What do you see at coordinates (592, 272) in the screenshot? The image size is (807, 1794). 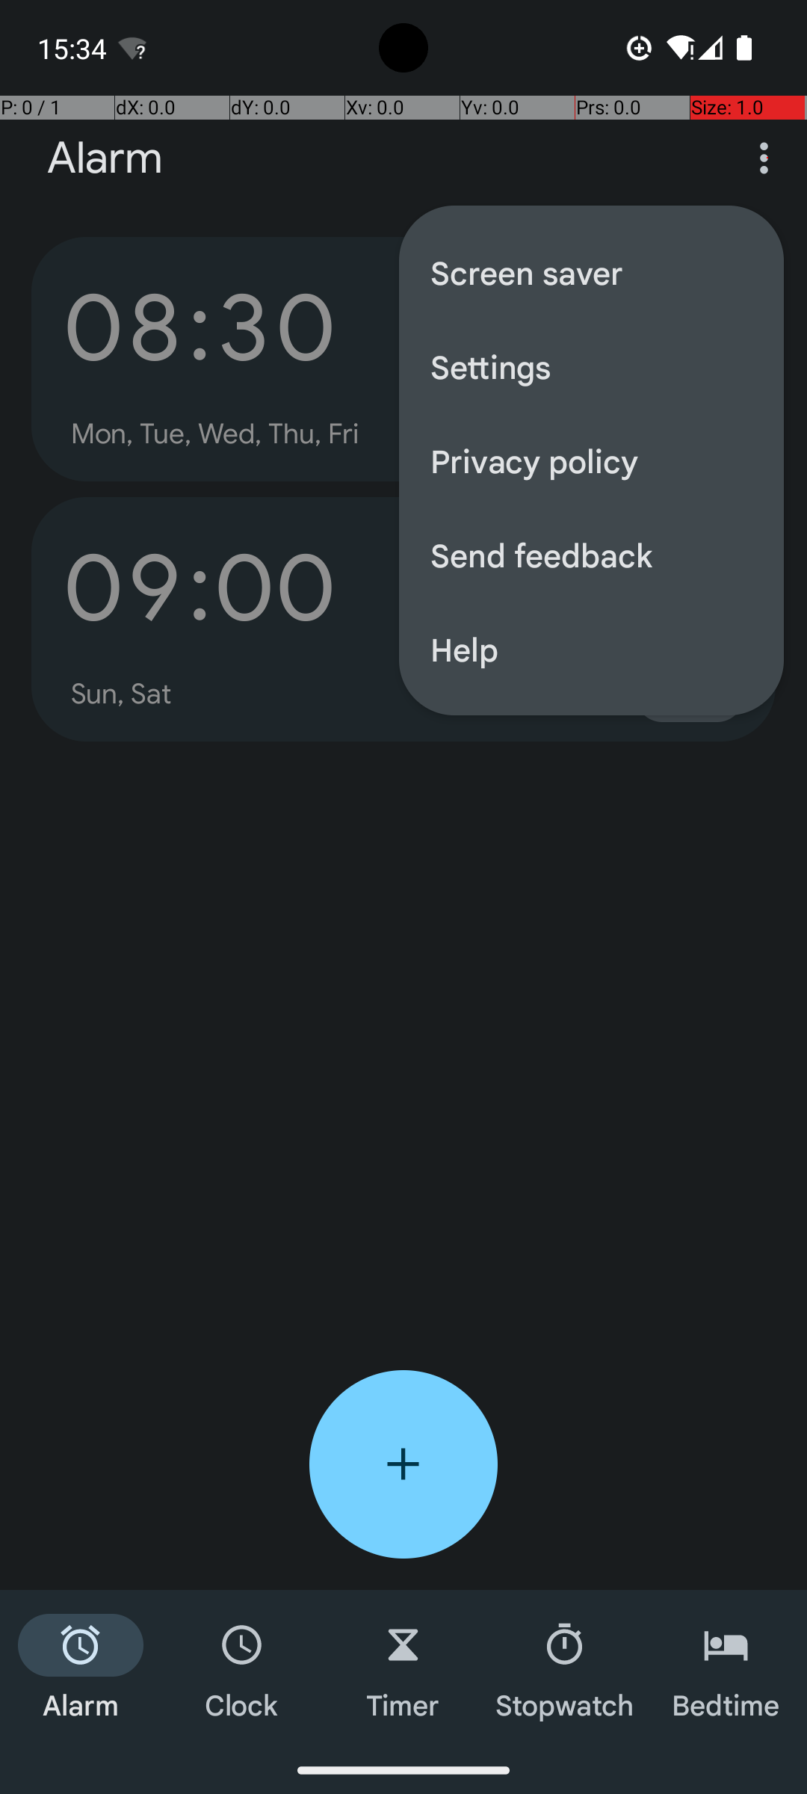 I see `Screen saver` at bounding box center [592, 272].